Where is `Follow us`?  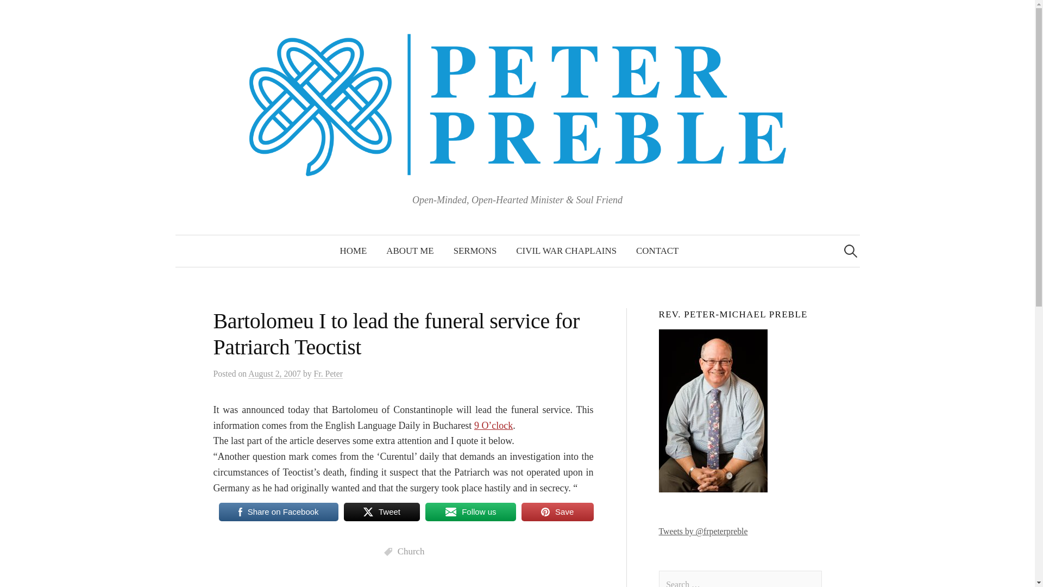 Follow us is located at coordinates (470, 512).